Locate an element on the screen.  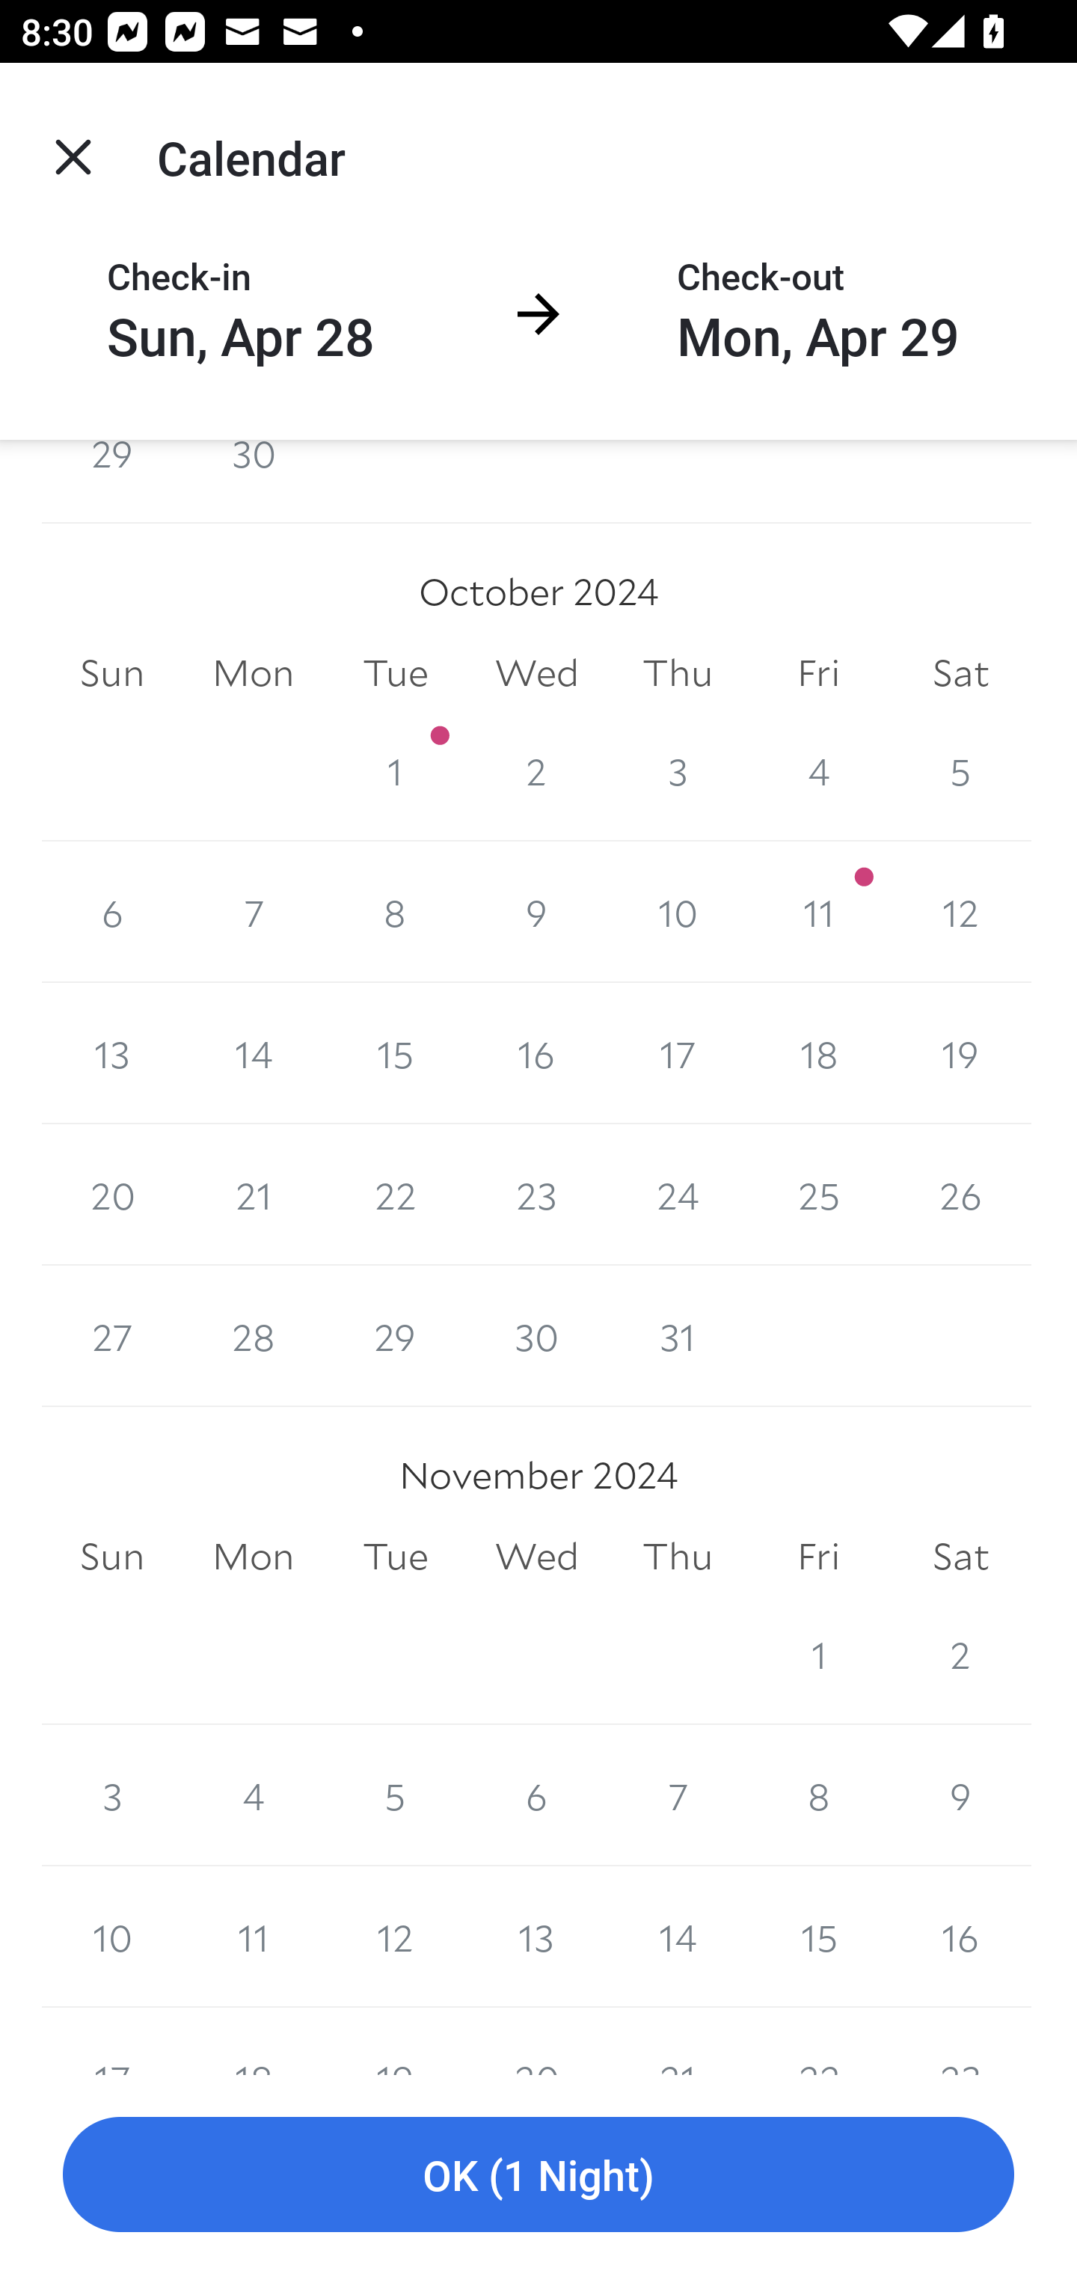
Mon is located at coordinates (253, 673).